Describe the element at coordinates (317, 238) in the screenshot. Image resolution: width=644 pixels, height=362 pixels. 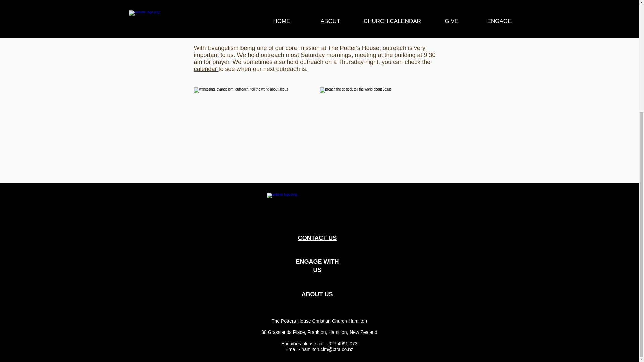
I see `CONTACT US` at that location.